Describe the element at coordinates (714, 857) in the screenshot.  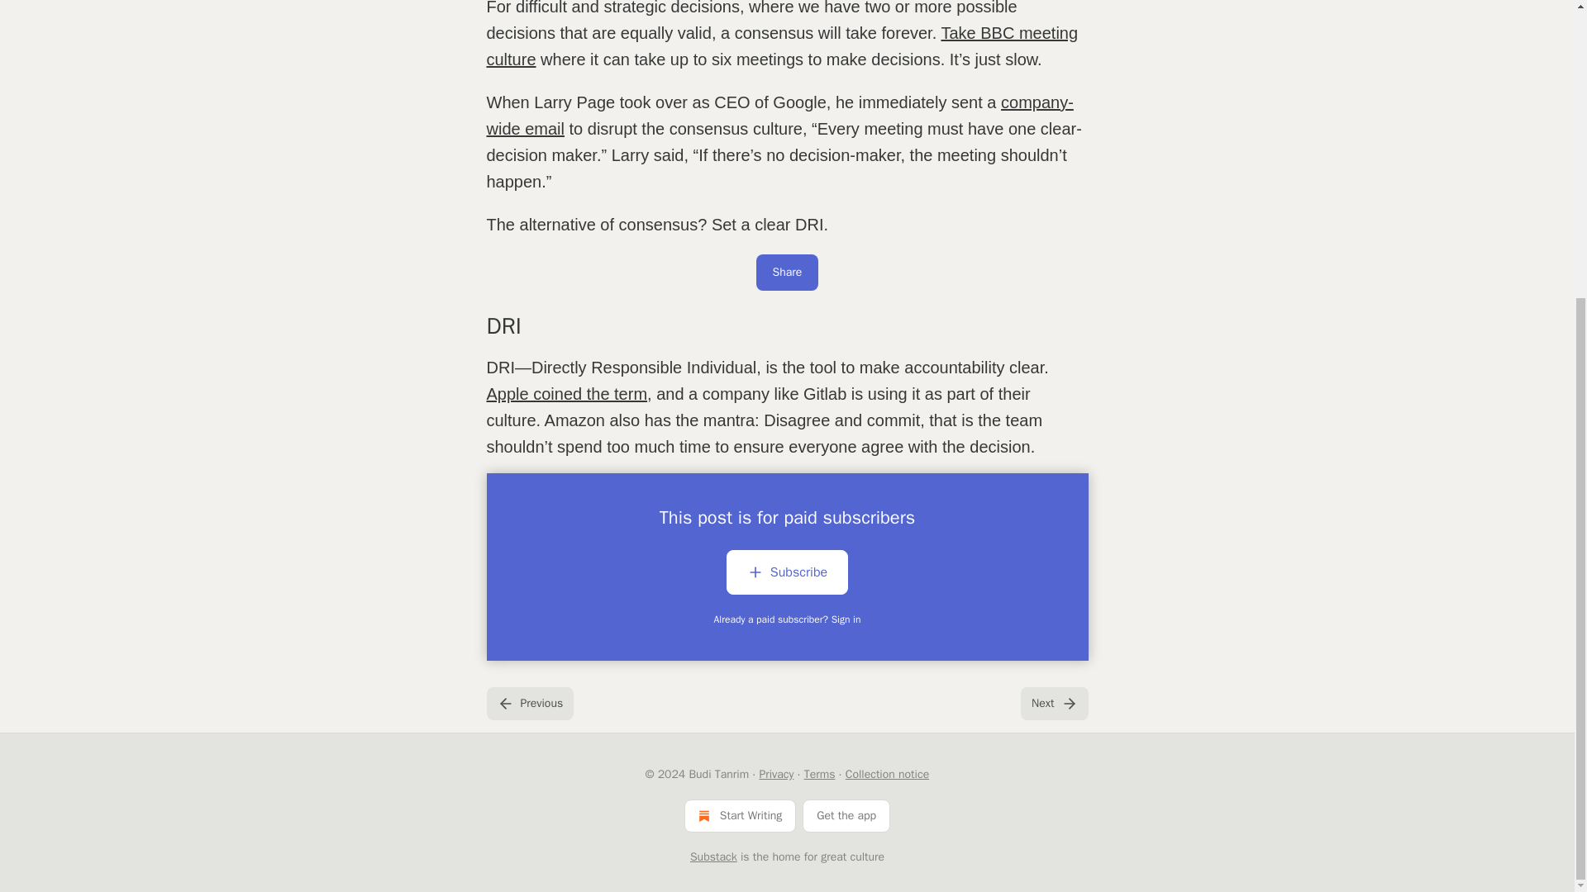
I see `Substack` at that location.